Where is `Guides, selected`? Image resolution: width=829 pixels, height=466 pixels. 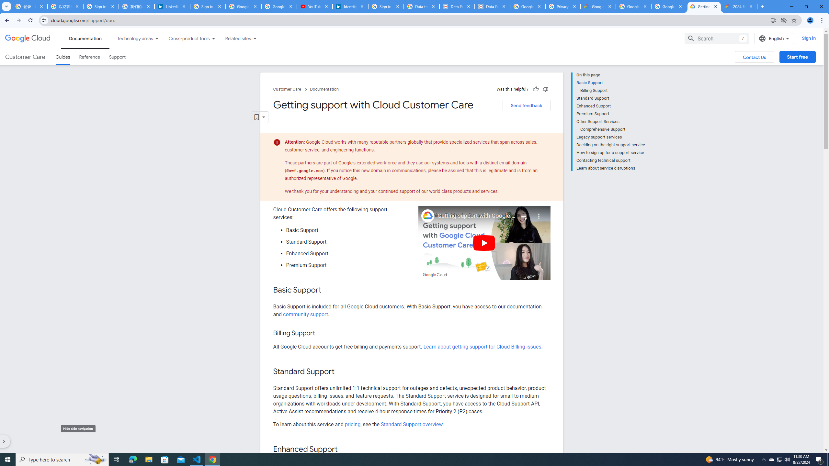 Guides, selected is located at coordinates (62, 57).